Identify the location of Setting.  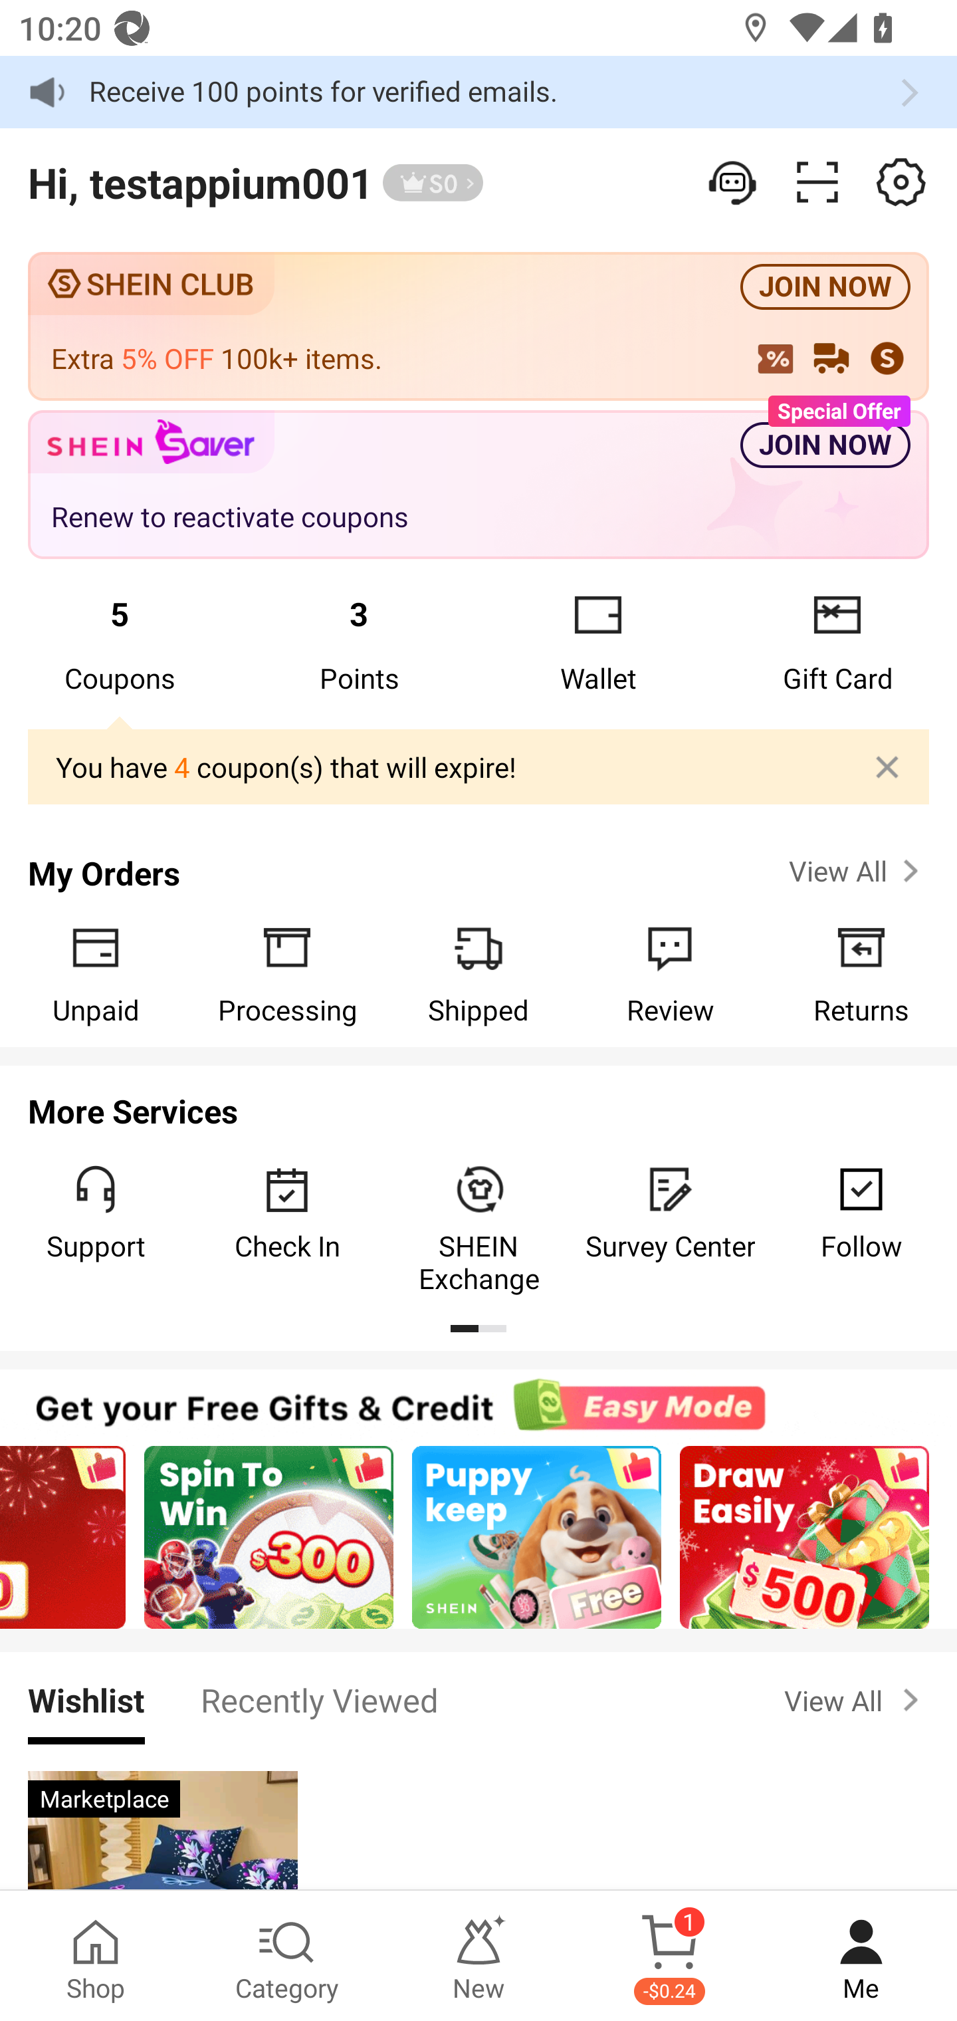
(734, 182).